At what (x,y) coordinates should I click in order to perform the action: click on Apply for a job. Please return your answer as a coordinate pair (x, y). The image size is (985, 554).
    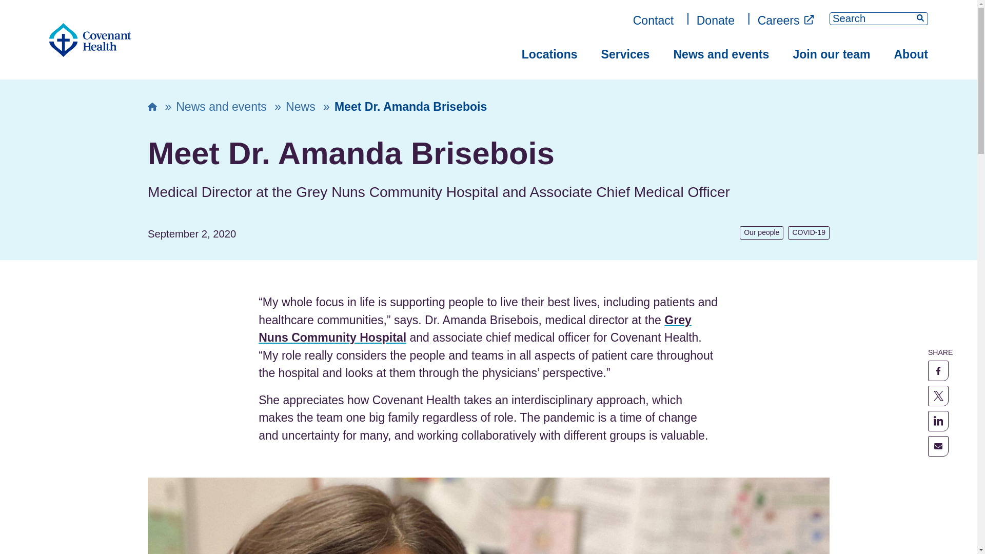
    Looking at the image, I should click on (786, 21).